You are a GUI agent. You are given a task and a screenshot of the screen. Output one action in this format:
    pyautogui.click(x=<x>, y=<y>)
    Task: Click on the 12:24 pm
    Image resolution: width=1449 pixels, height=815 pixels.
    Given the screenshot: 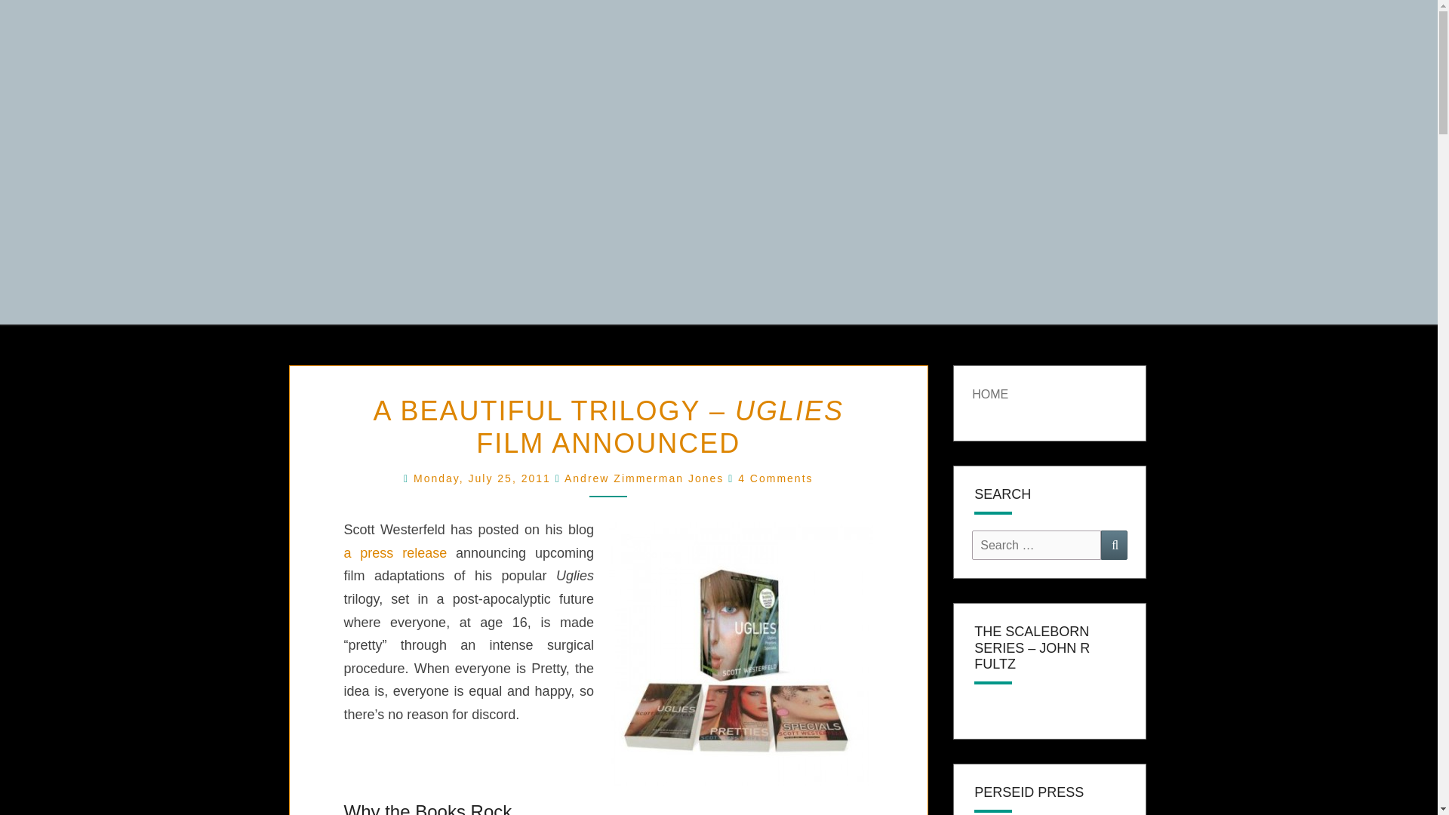 What is the action you would take?
    pyautogui.click(x=484, y=478)
    